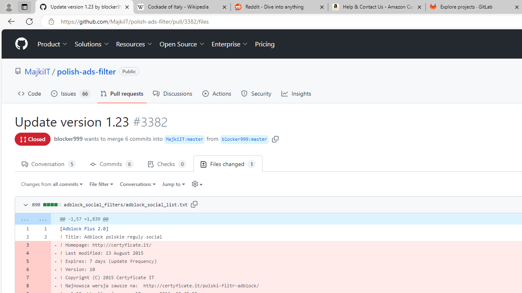  What do you see at coordinates (138, 184) in the screenshot?
I see `Conversations` at bounding box center [138, 184].